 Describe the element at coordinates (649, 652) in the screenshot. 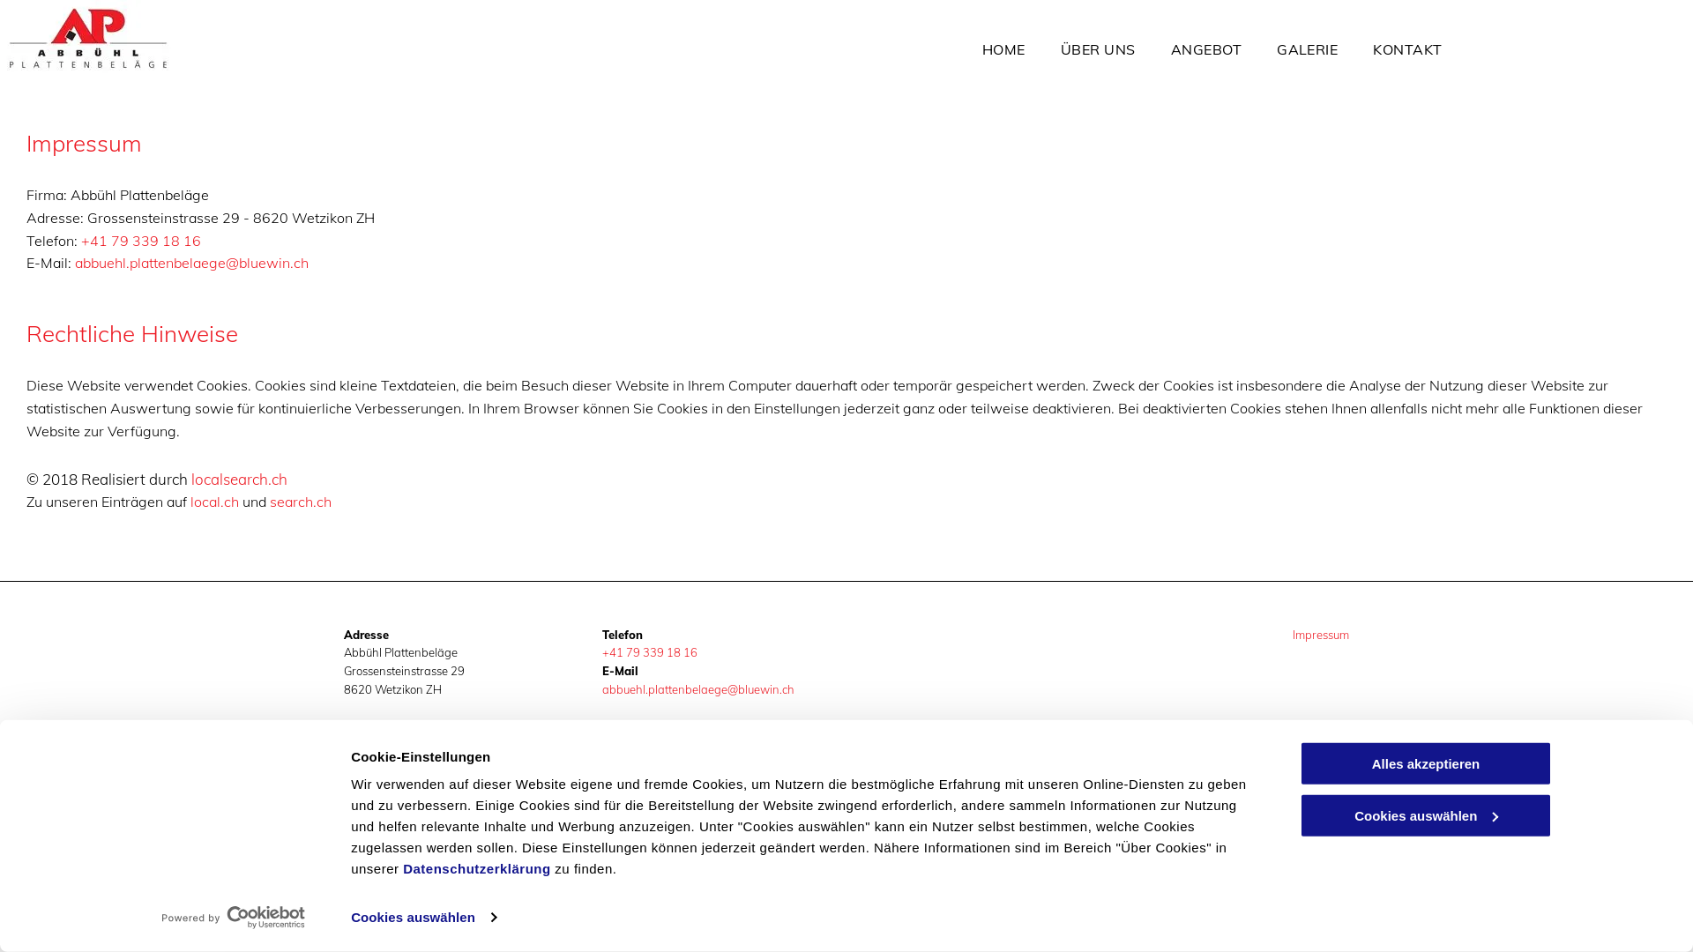

I see `+41 79 339 18 16` at that location.